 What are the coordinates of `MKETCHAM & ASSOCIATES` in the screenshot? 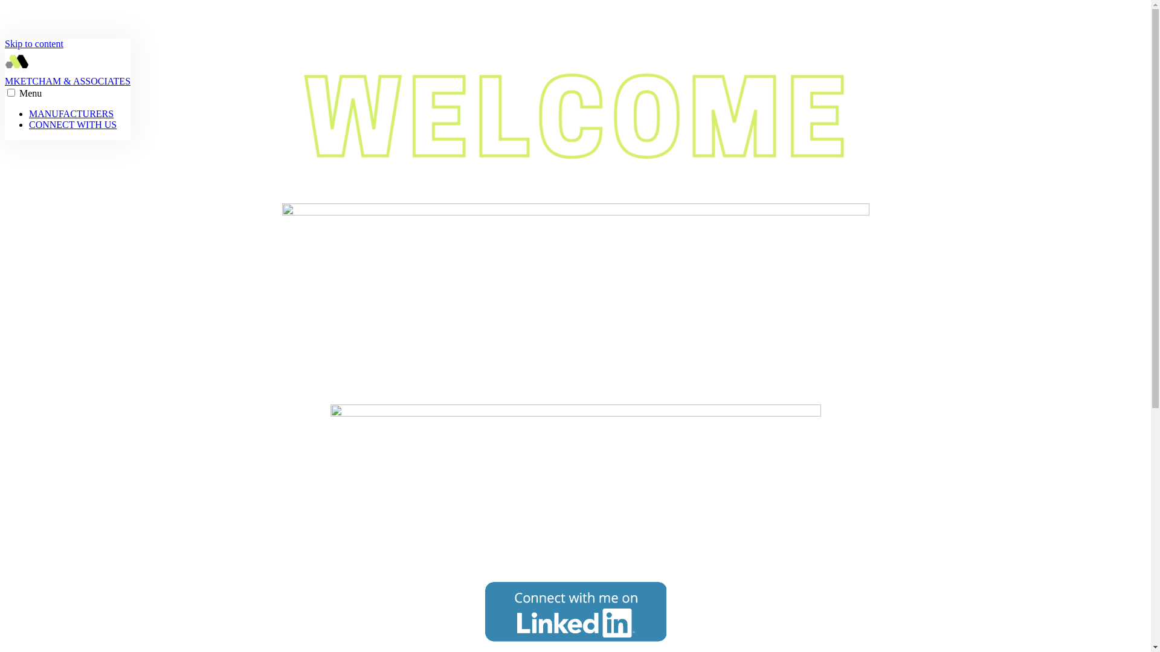 It's located at (68, 82).